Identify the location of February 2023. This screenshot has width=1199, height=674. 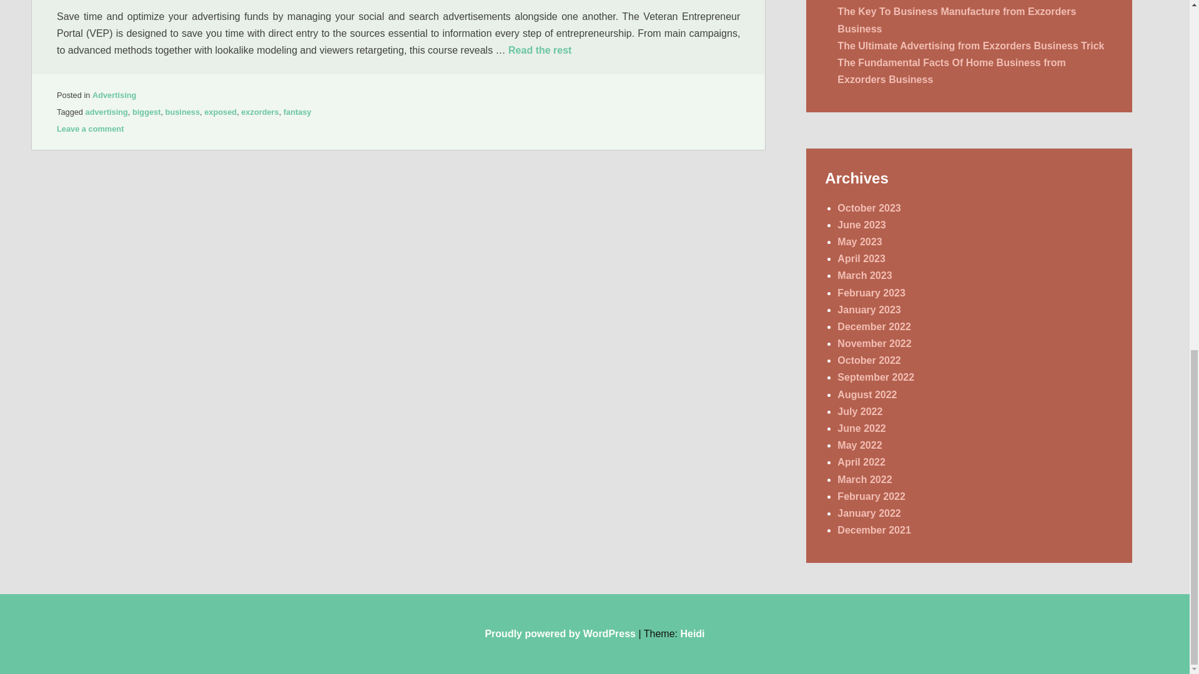
(871, 293).